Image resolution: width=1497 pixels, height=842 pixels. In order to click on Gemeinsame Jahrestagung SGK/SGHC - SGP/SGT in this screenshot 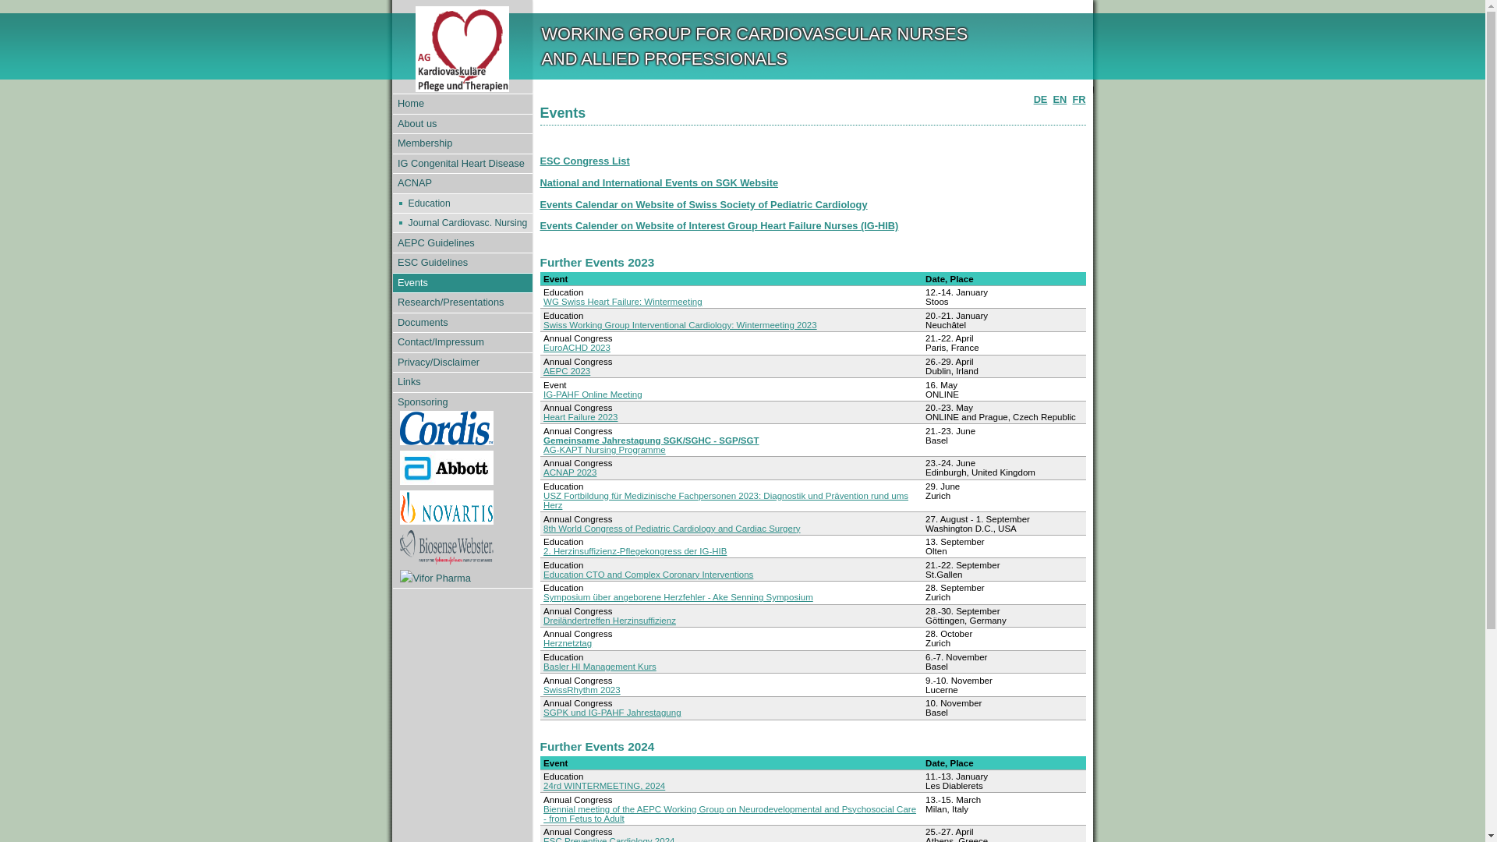, I will do `click(650, 440)`.